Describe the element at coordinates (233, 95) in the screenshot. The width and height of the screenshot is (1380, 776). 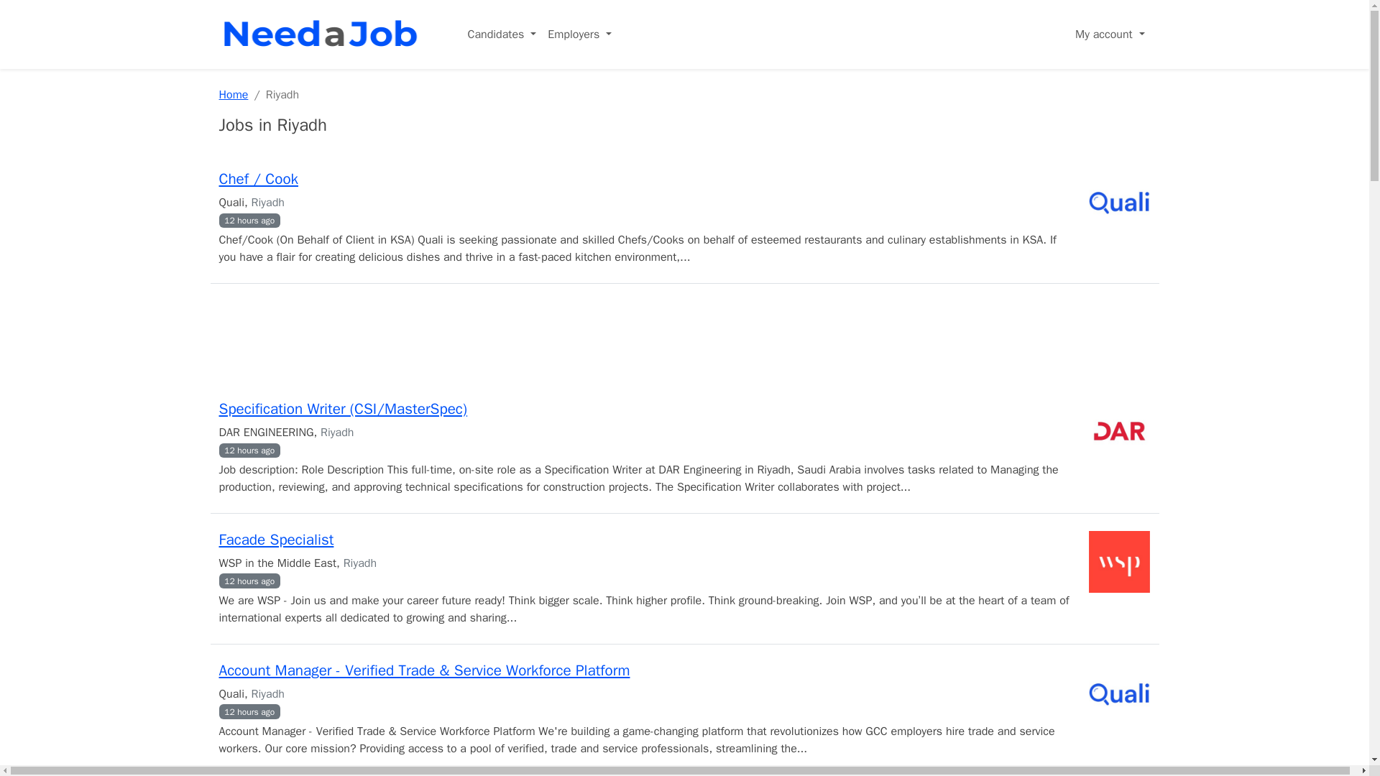
I see `Home` at that location.